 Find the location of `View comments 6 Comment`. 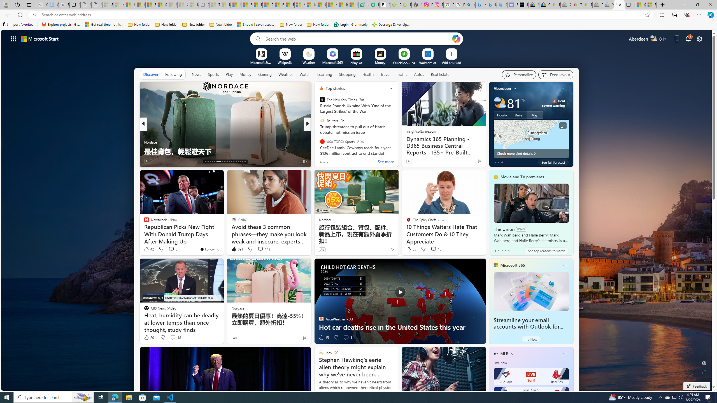

View comments 6 Comment is located at coordinates (173, 249).